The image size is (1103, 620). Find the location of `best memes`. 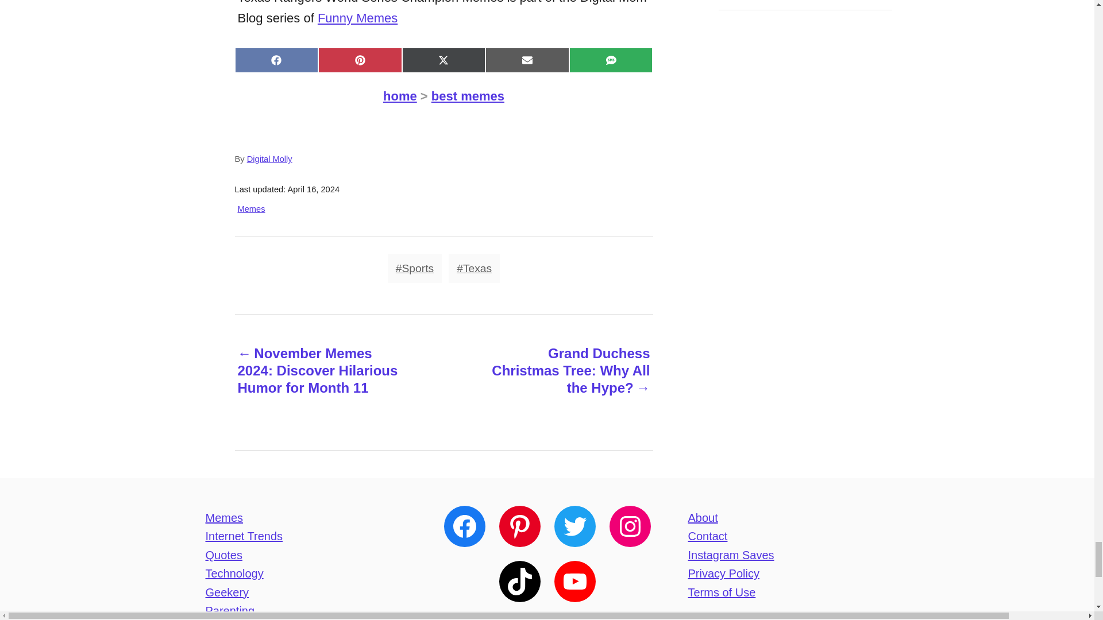

best memes is located at coordinates (468, 96).